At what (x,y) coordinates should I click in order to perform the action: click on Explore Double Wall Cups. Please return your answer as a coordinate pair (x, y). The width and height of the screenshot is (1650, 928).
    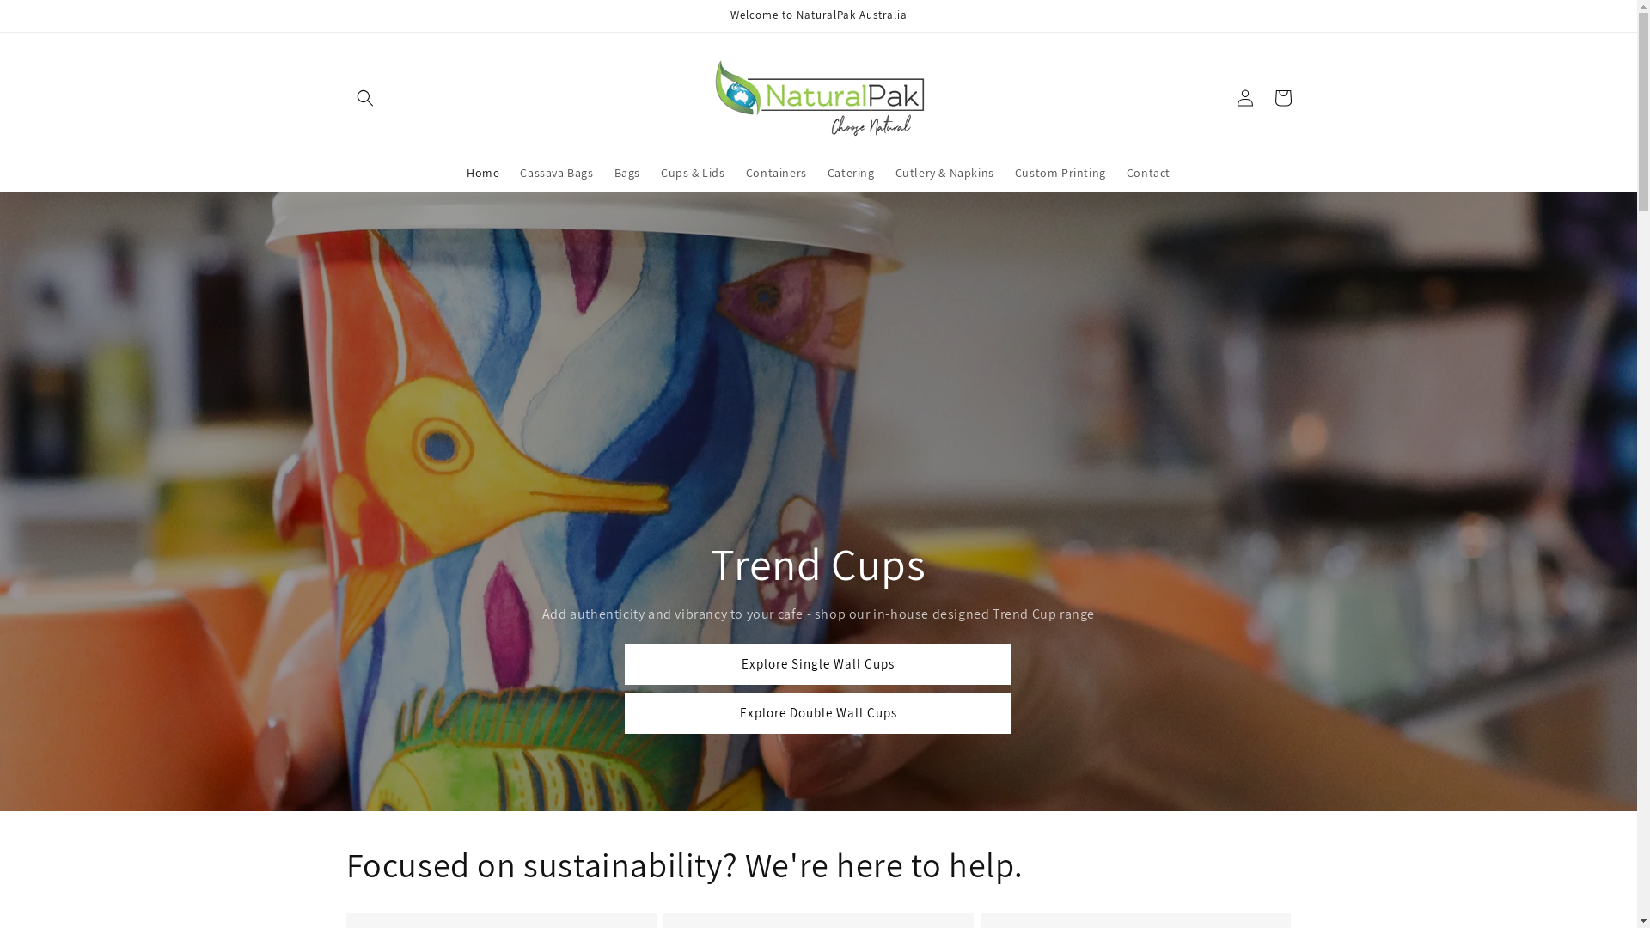
    Looking at the image, I should click on (818, 713).